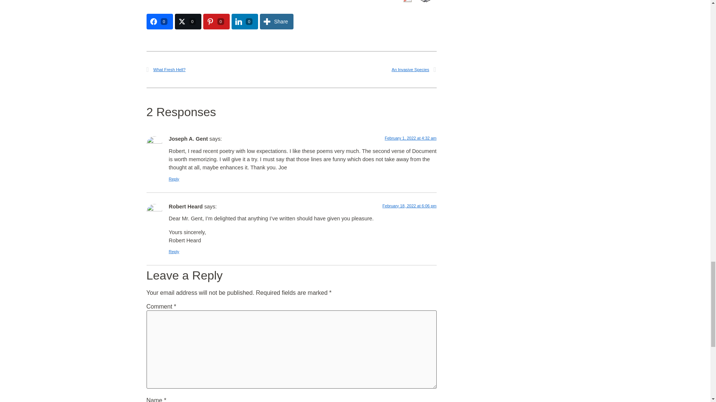  What do you see at coordinates (188, 21) in the screenshot?
I see `Share on Twitter` at bounding box center [188, 21].